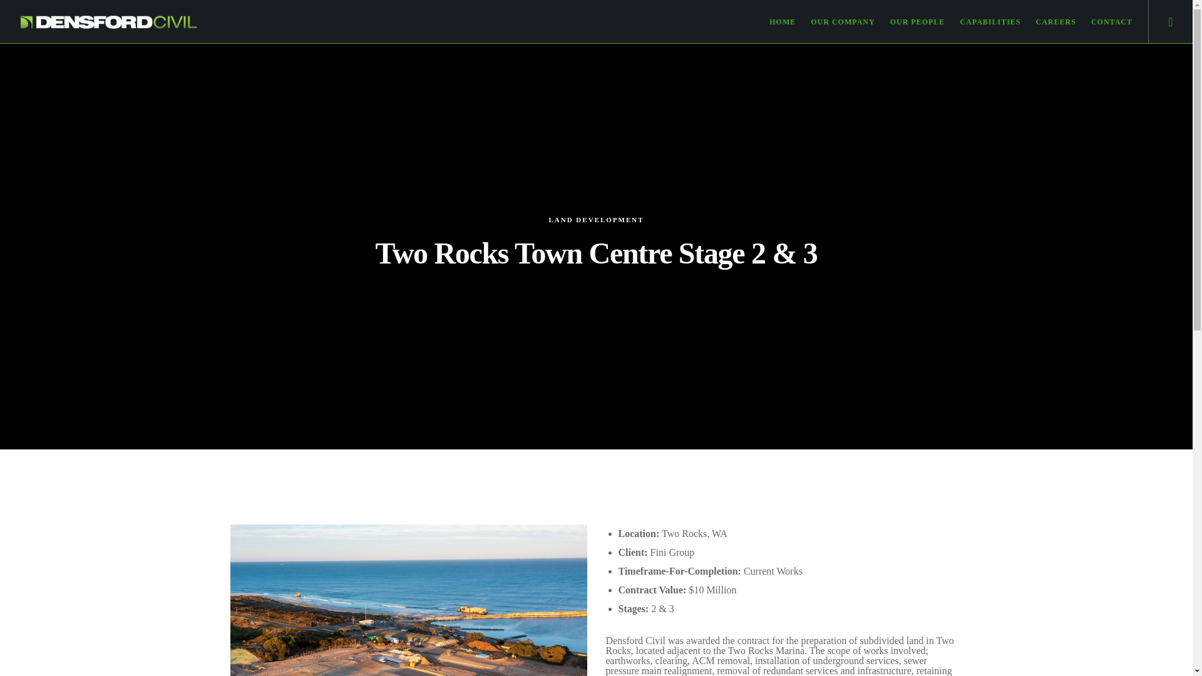 Image resolution: width=1202 pixels, height=676 pixels. What do you see at coordinates (983, 22) in the screenshot?
I see `CAPABILITIES` at bounding box center [983, 22].